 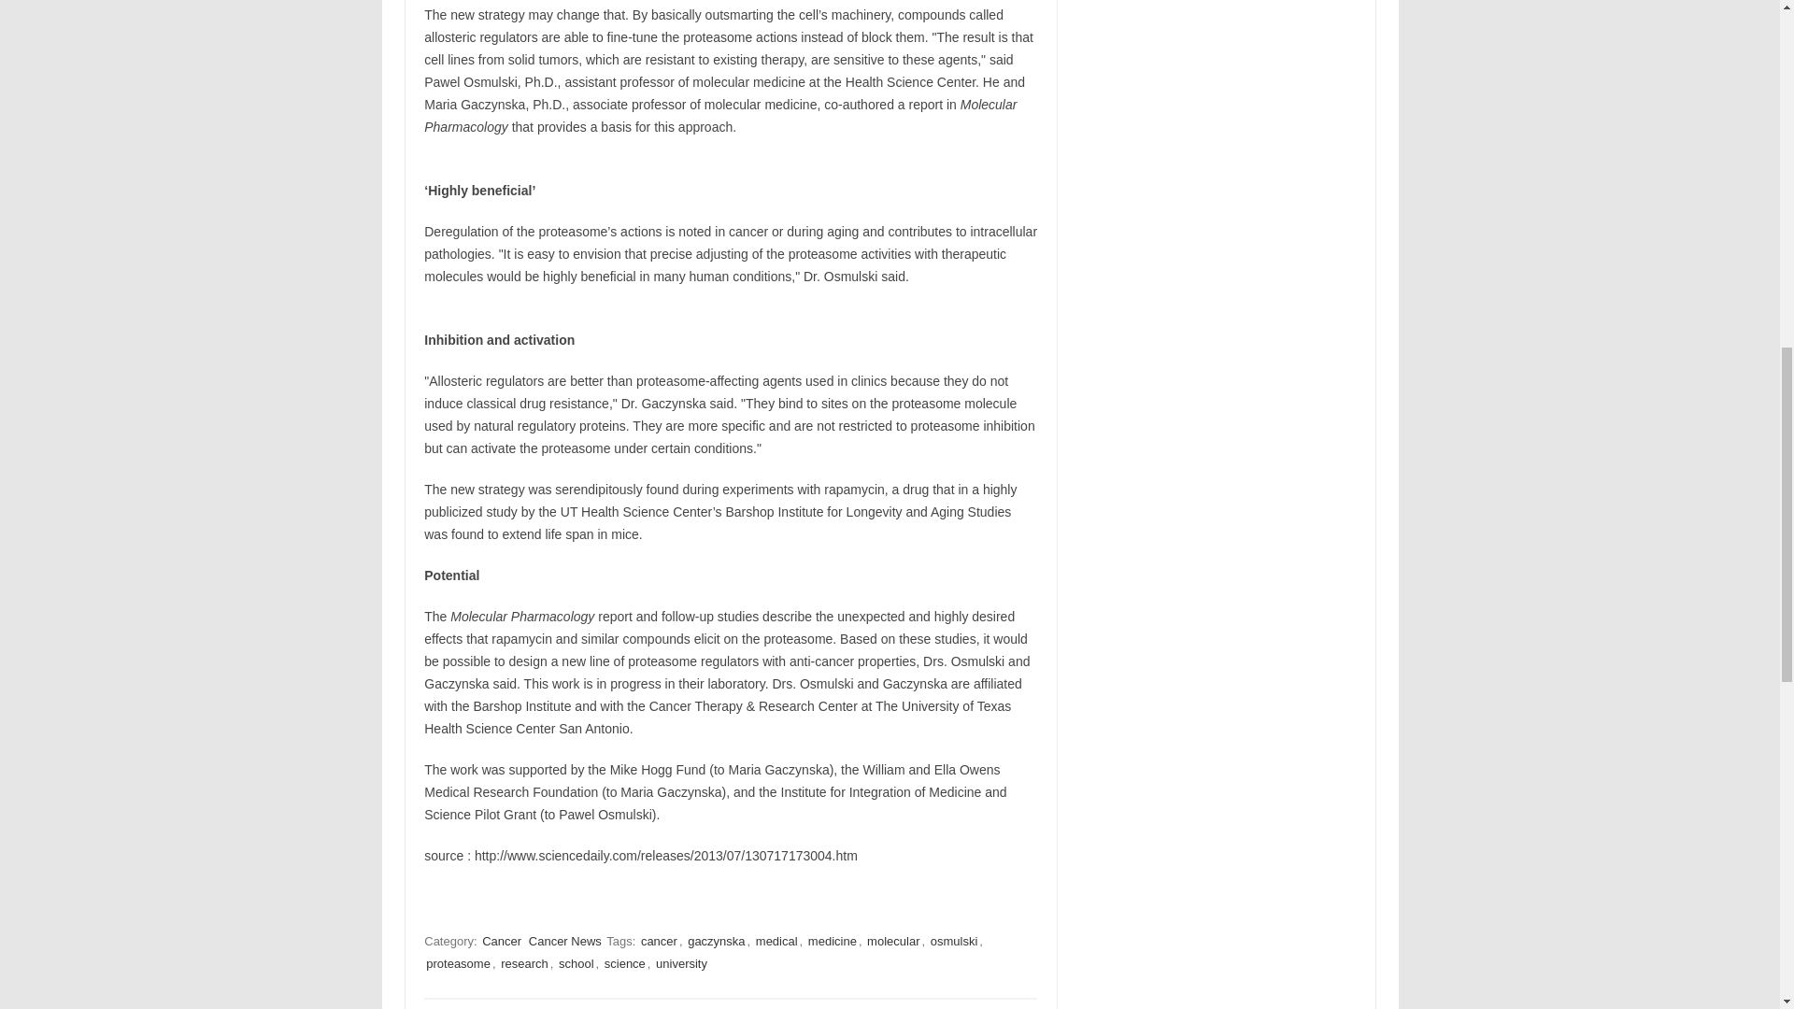 I want to click on molecular, so click(x=893, y=941).